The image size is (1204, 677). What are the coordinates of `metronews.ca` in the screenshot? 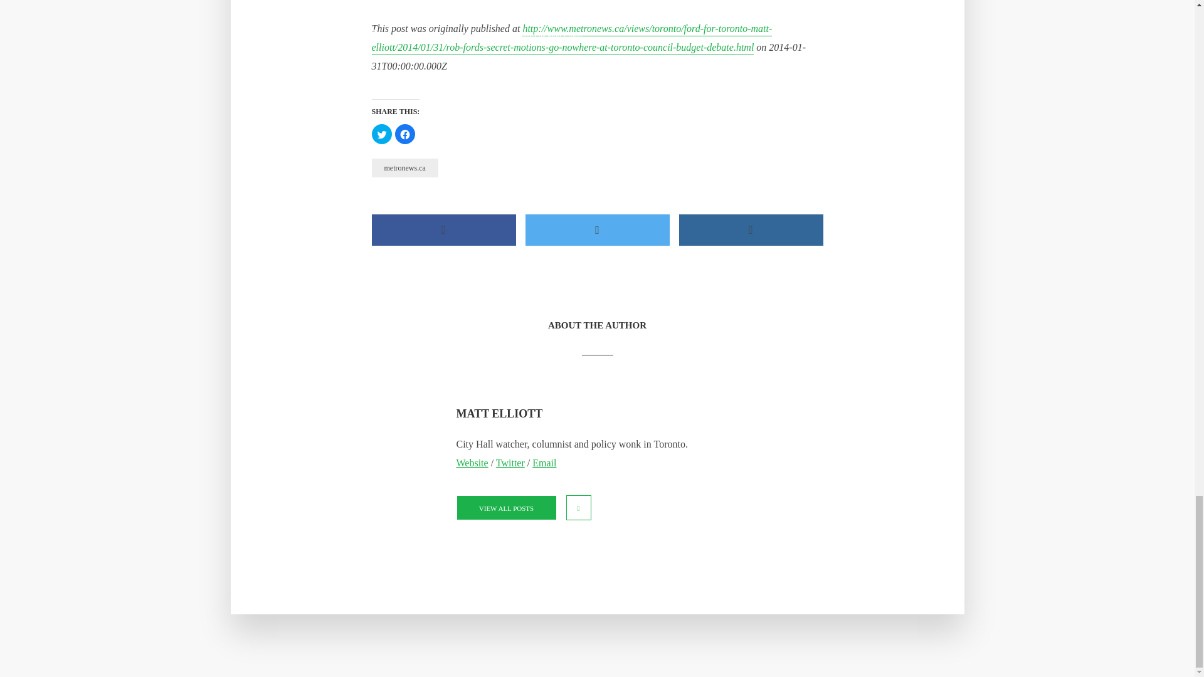 It's located at (404, 167).